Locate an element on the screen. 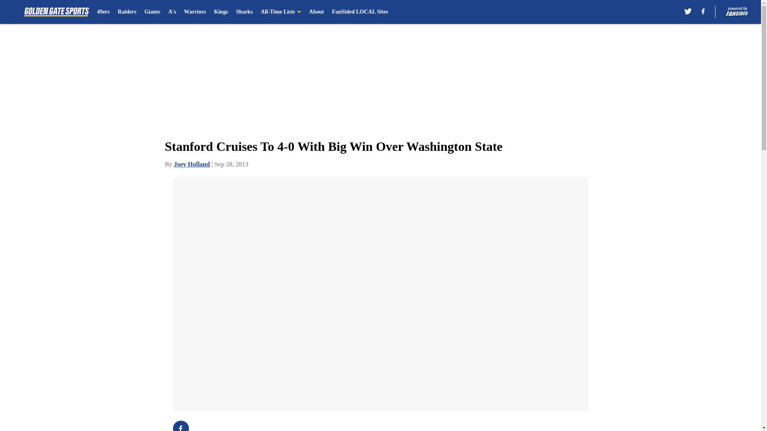  A's is located at coordinates (172, 12).